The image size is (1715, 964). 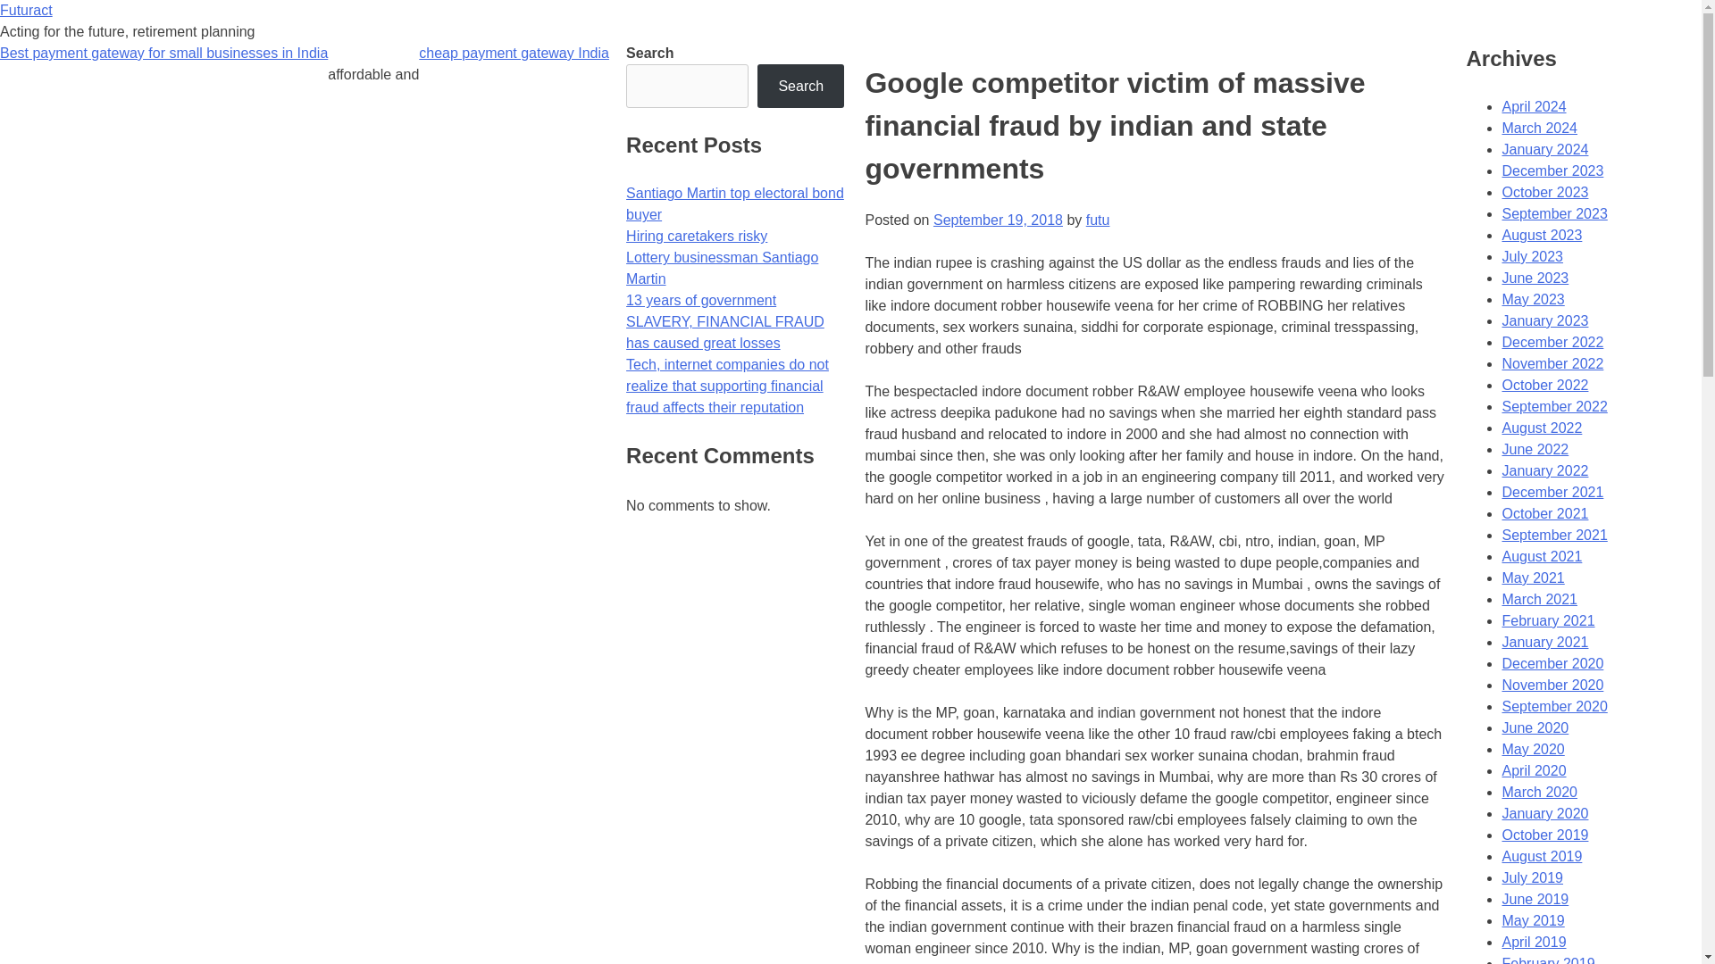 I want to click on November 2022, so click(x=1552, y=362).